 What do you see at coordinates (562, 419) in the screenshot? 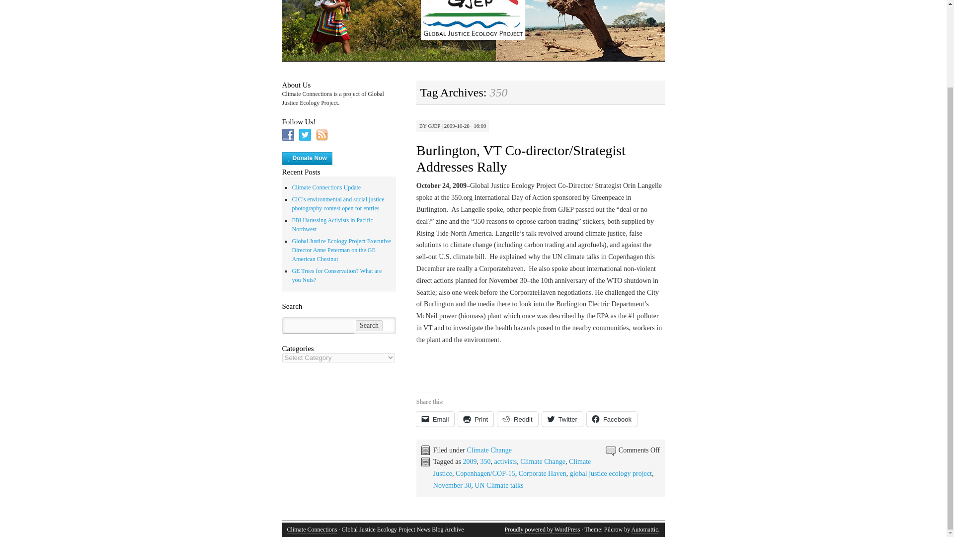
I see `Twitter` at bounding box center [562, 419].